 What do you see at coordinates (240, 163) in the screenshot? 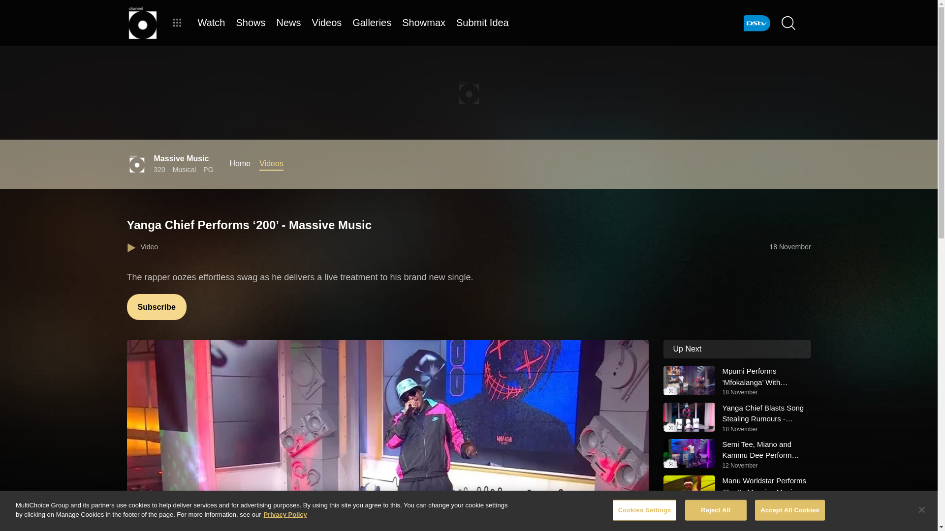
I see `Home` at bounding box center [240, 163].